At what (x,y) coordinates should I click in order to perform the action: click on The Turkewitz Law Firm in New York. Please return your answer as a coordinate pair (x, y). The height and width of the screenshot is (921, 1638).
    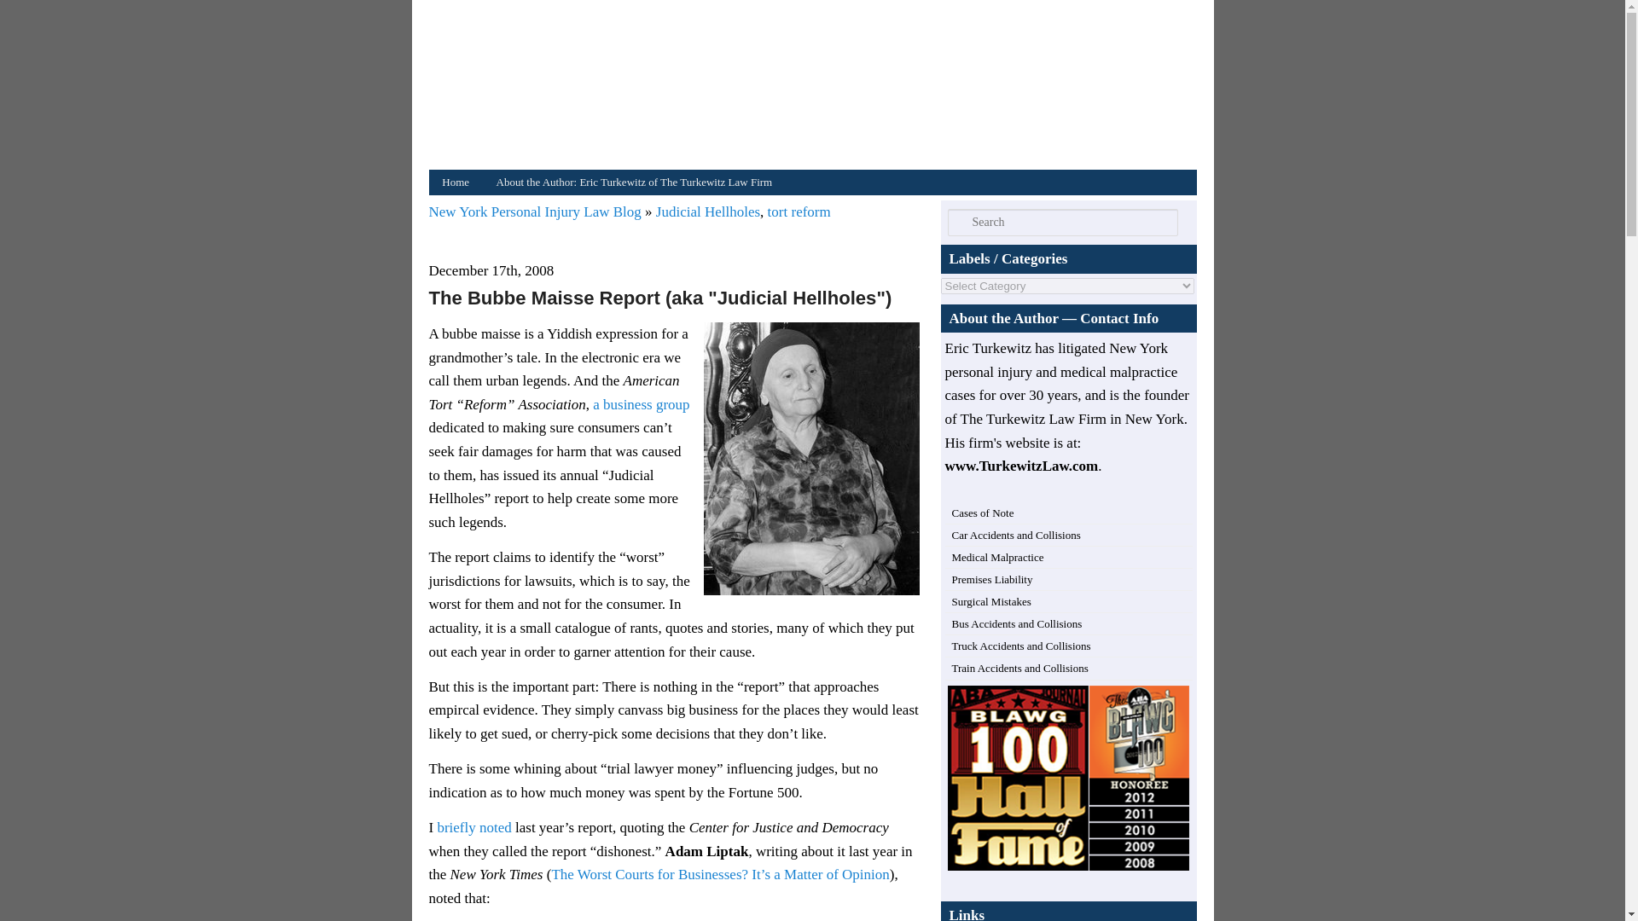
    Looking at the image, I should click on (1072, 419).